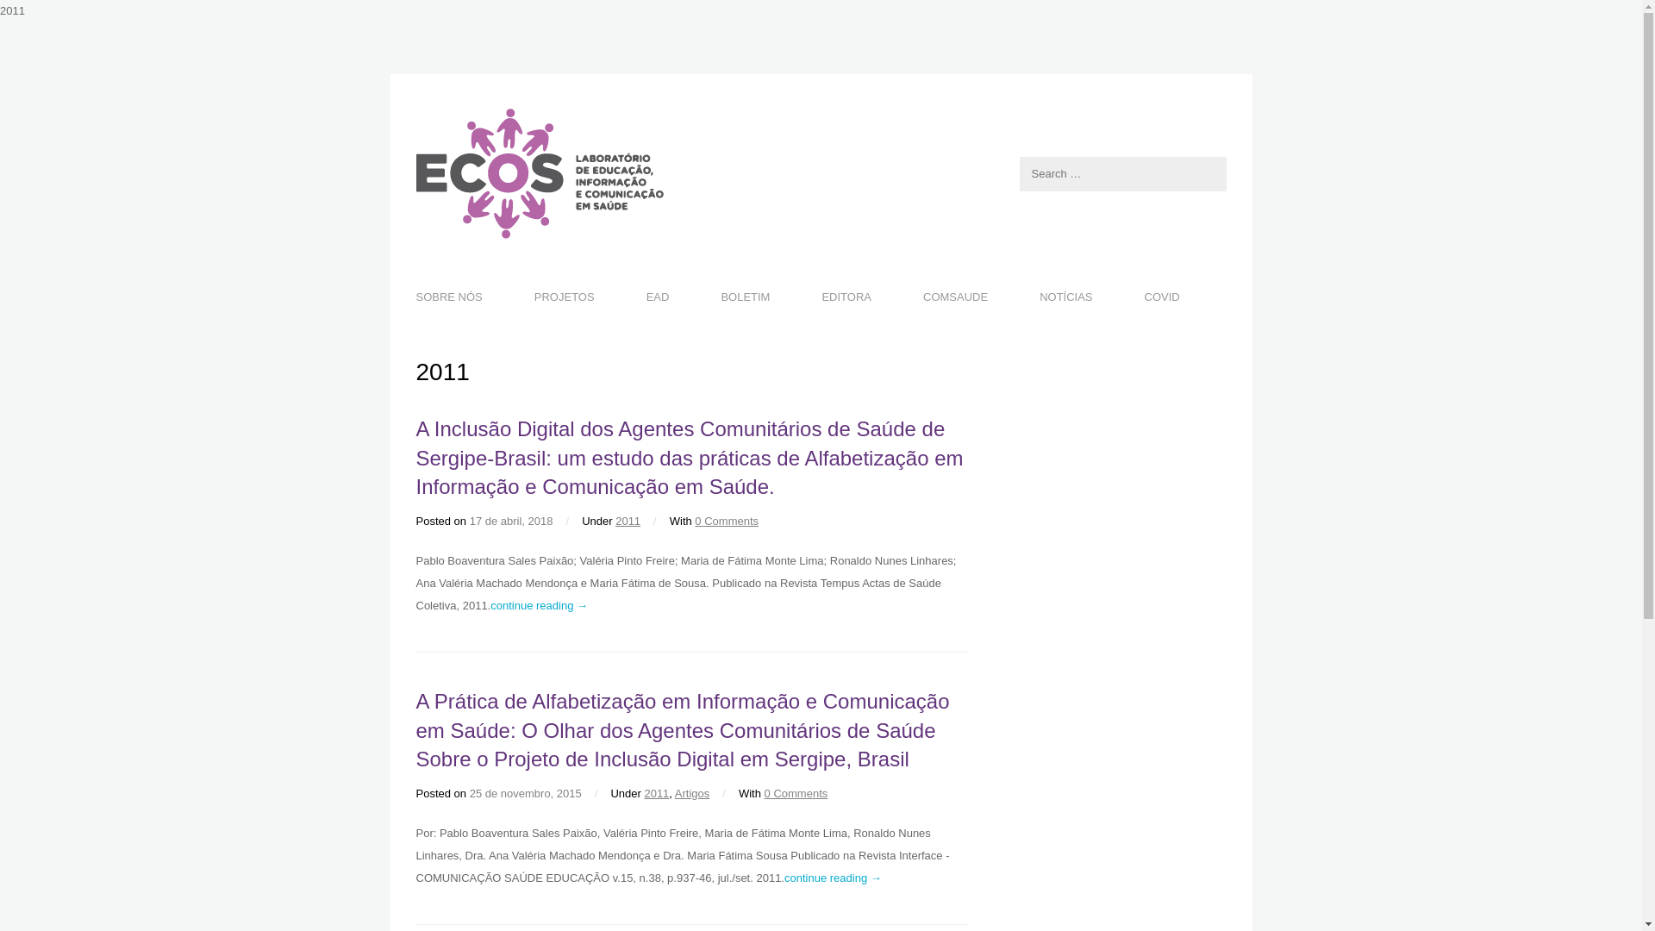 The width and height of the screenshot is (1655, 931). Describe the element at coordinates (955, 297) in the screenshot. I see `COMSAUDE` at that location.